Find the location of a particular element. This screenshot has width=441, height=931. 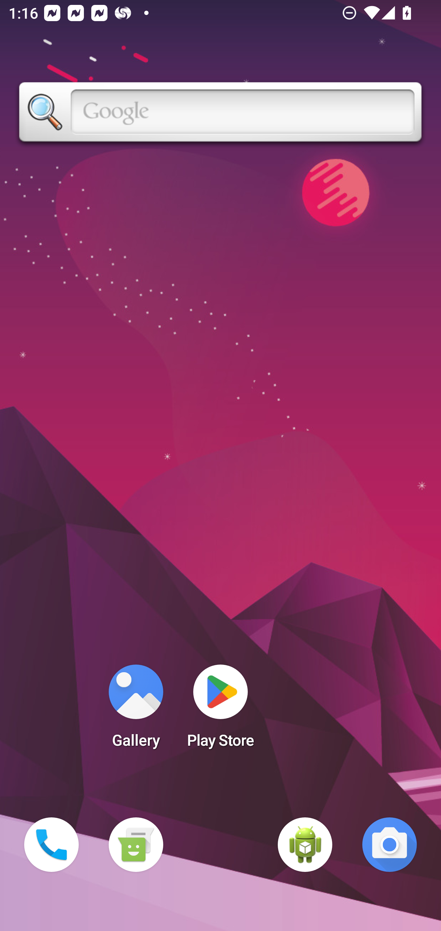

WebView Browser Tester is located at coordinates (305, 845).